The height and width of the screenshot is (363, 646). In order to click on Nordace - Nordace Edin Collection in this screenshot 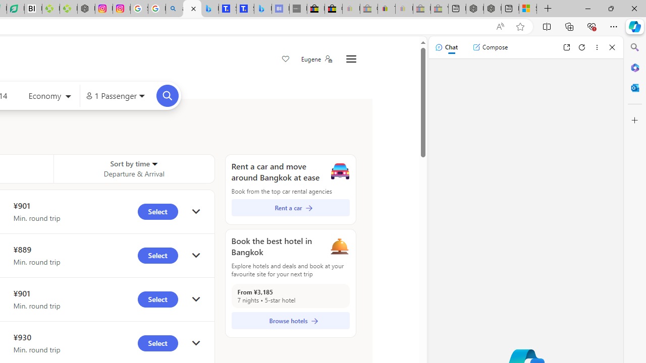, I will do `click(86, 9)`.